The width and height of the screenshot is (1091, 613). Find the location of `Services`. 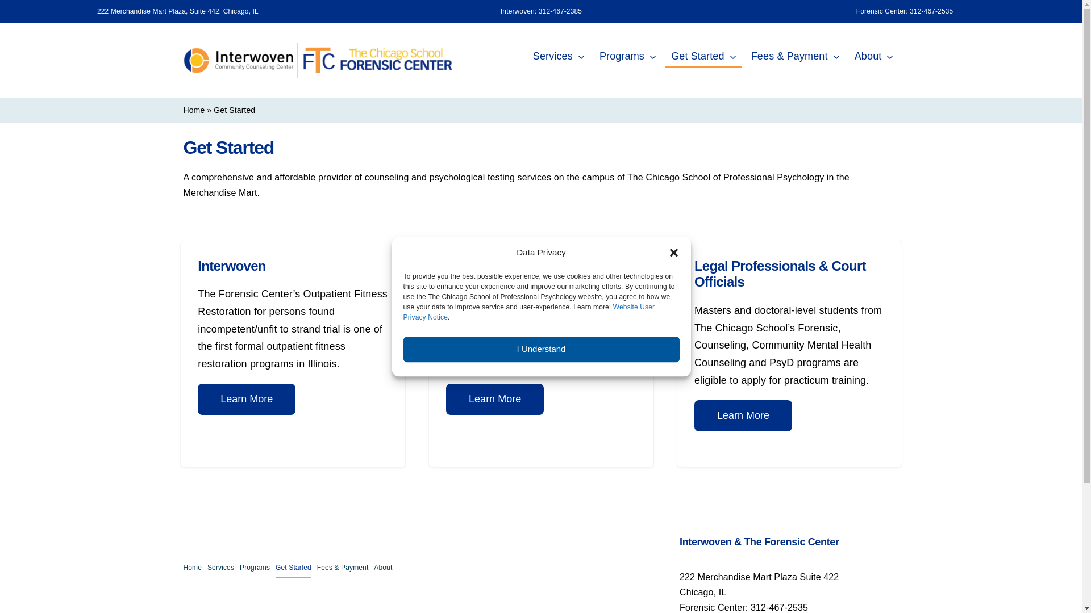

Services is located at coordinates (220, 569).